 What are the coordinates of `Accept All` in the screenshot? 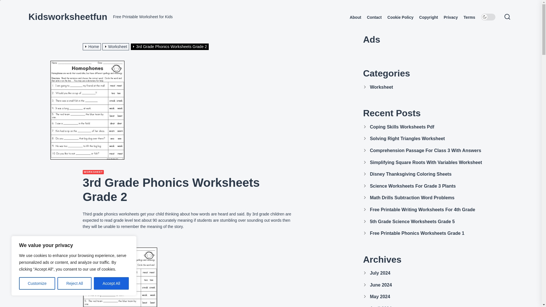 It's located at (111, 283).